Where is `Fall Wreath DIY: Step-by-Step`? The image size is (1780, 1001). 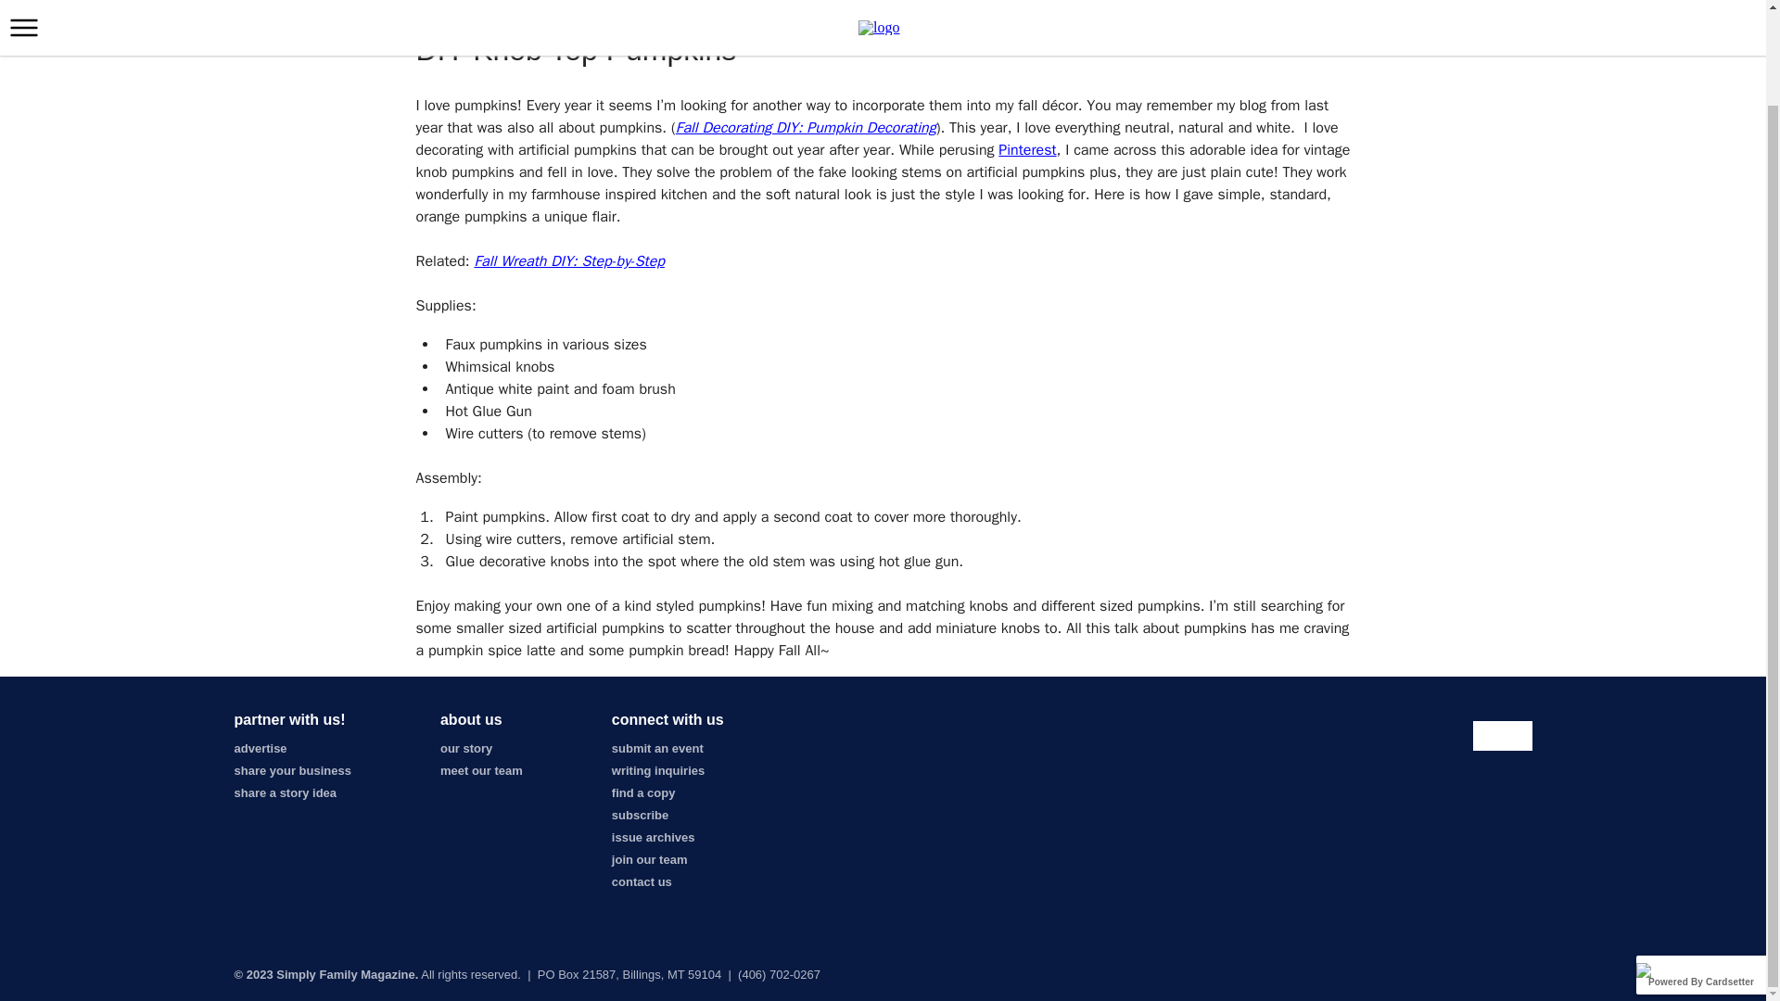 Fall Wreath DIY: Step-by-Step is located at coordinates (568, 261).